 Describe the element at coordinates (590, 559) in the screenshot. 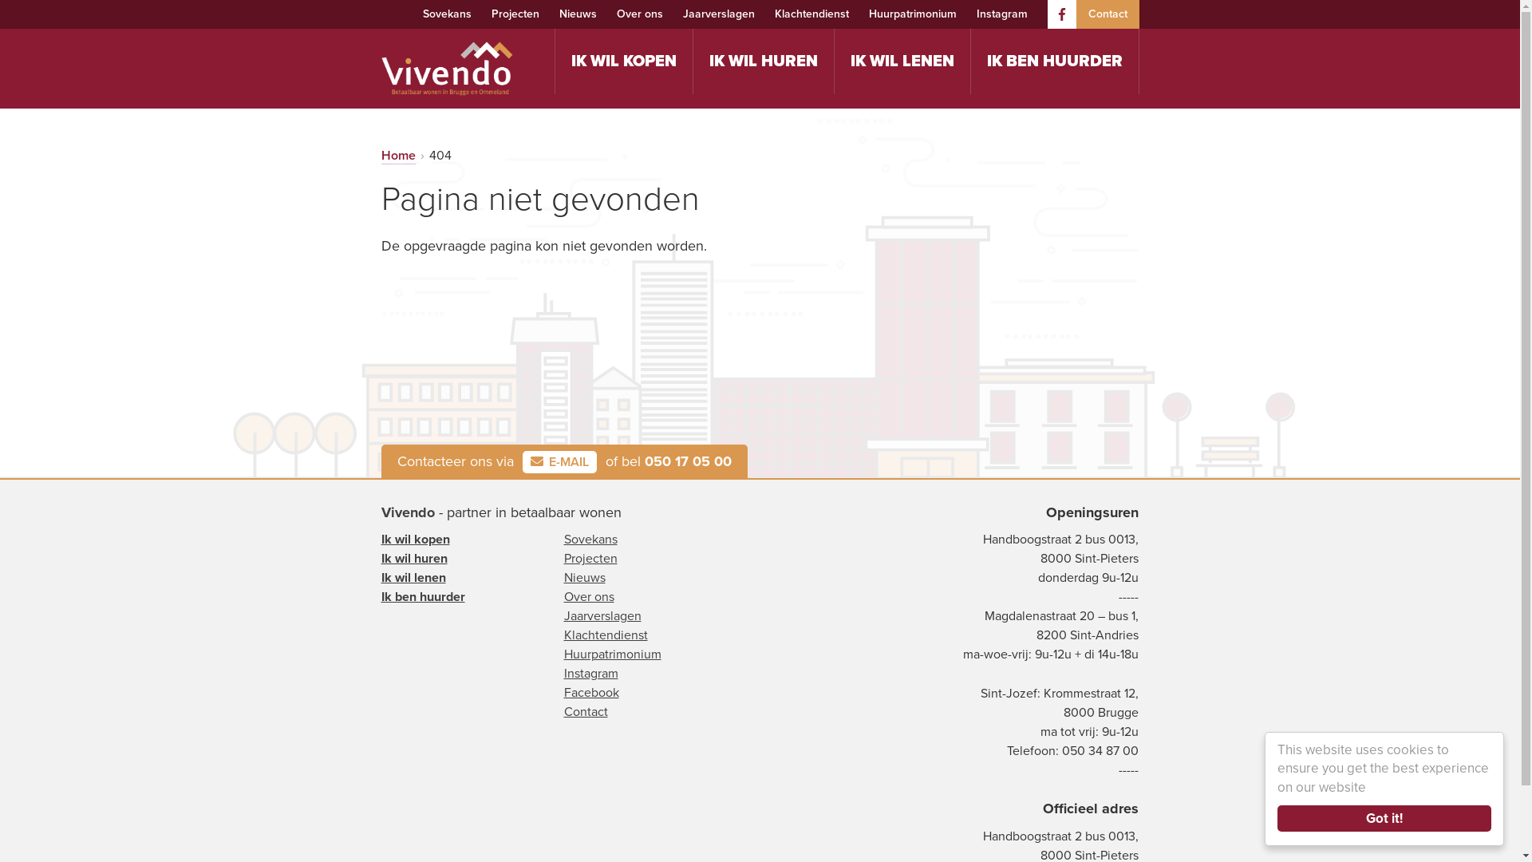

I see `Projecten` at that location.